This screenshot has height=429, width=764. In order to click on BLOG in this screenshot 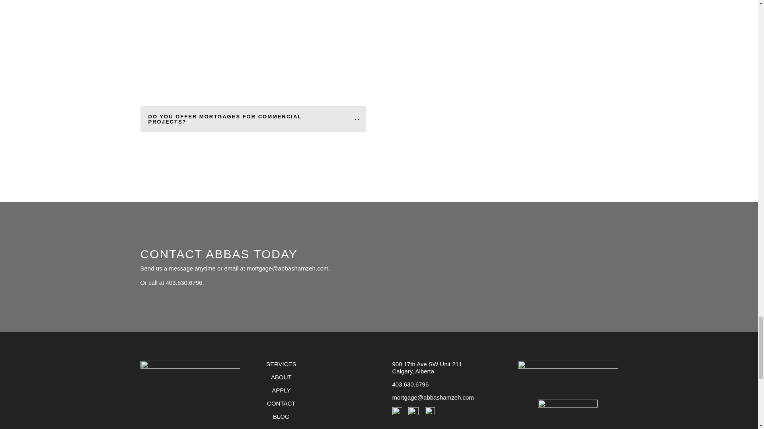, I will do `click(281, 416)`.